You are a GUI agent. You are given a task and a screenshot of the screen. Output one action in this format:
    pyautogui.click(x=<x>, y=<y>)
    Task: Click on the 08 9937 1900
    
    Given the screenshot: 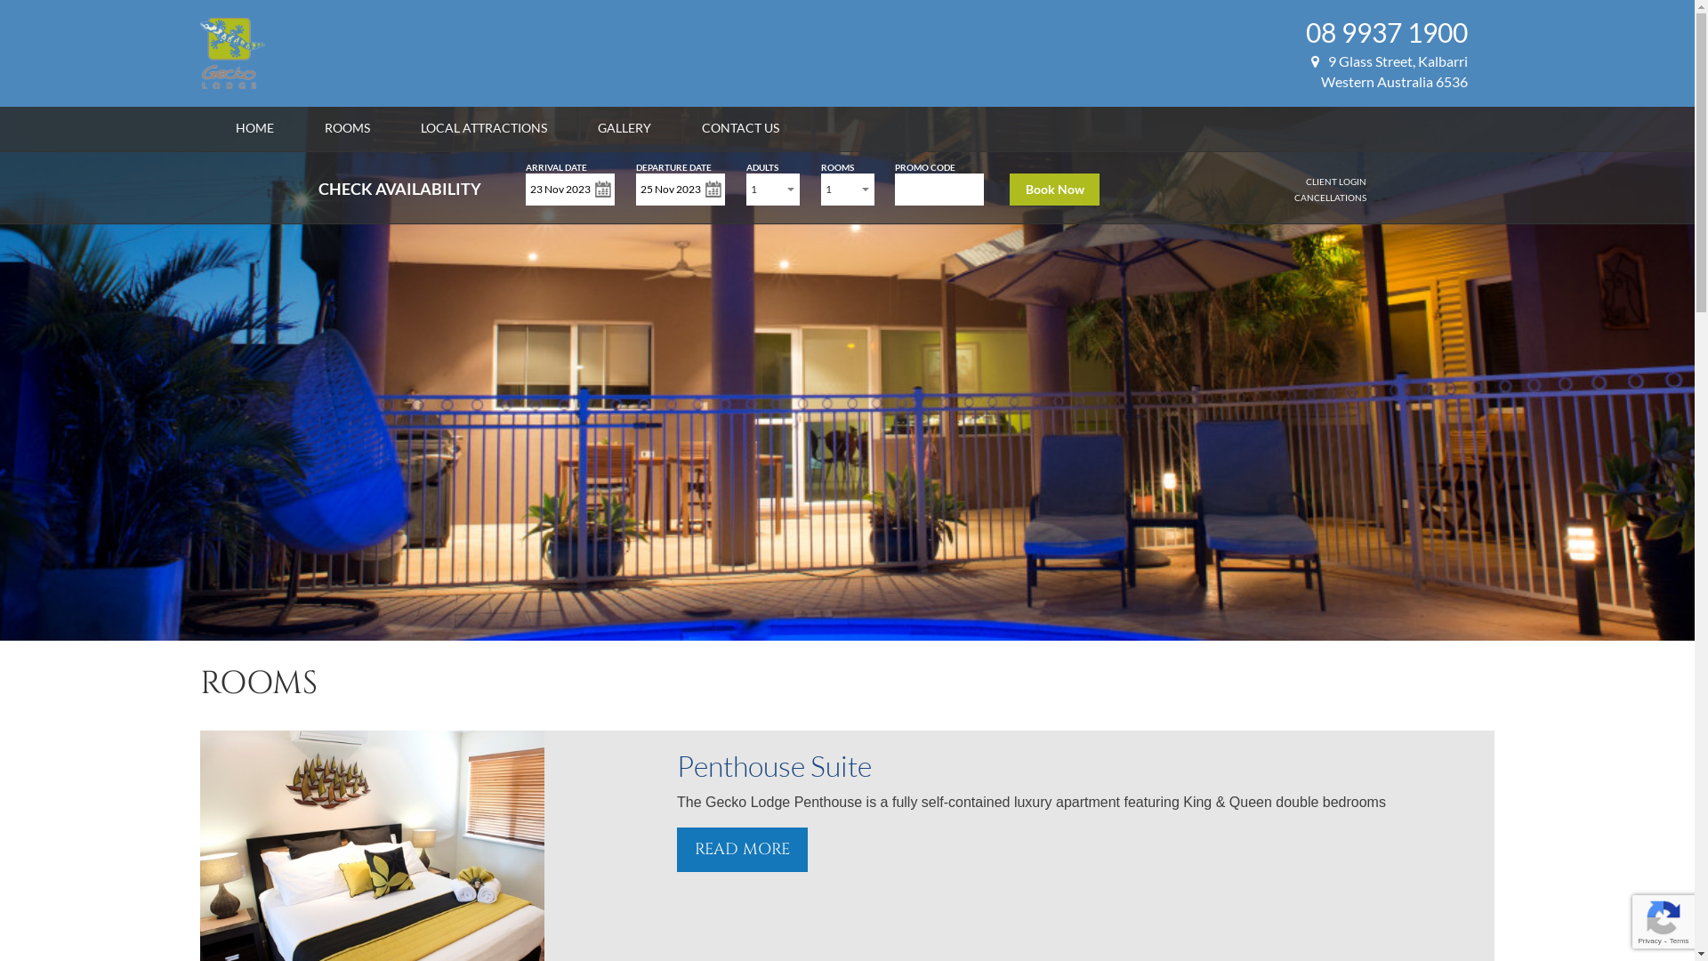 What is the action you would take?
    pyautogui.click(x=1387, y=32)
    